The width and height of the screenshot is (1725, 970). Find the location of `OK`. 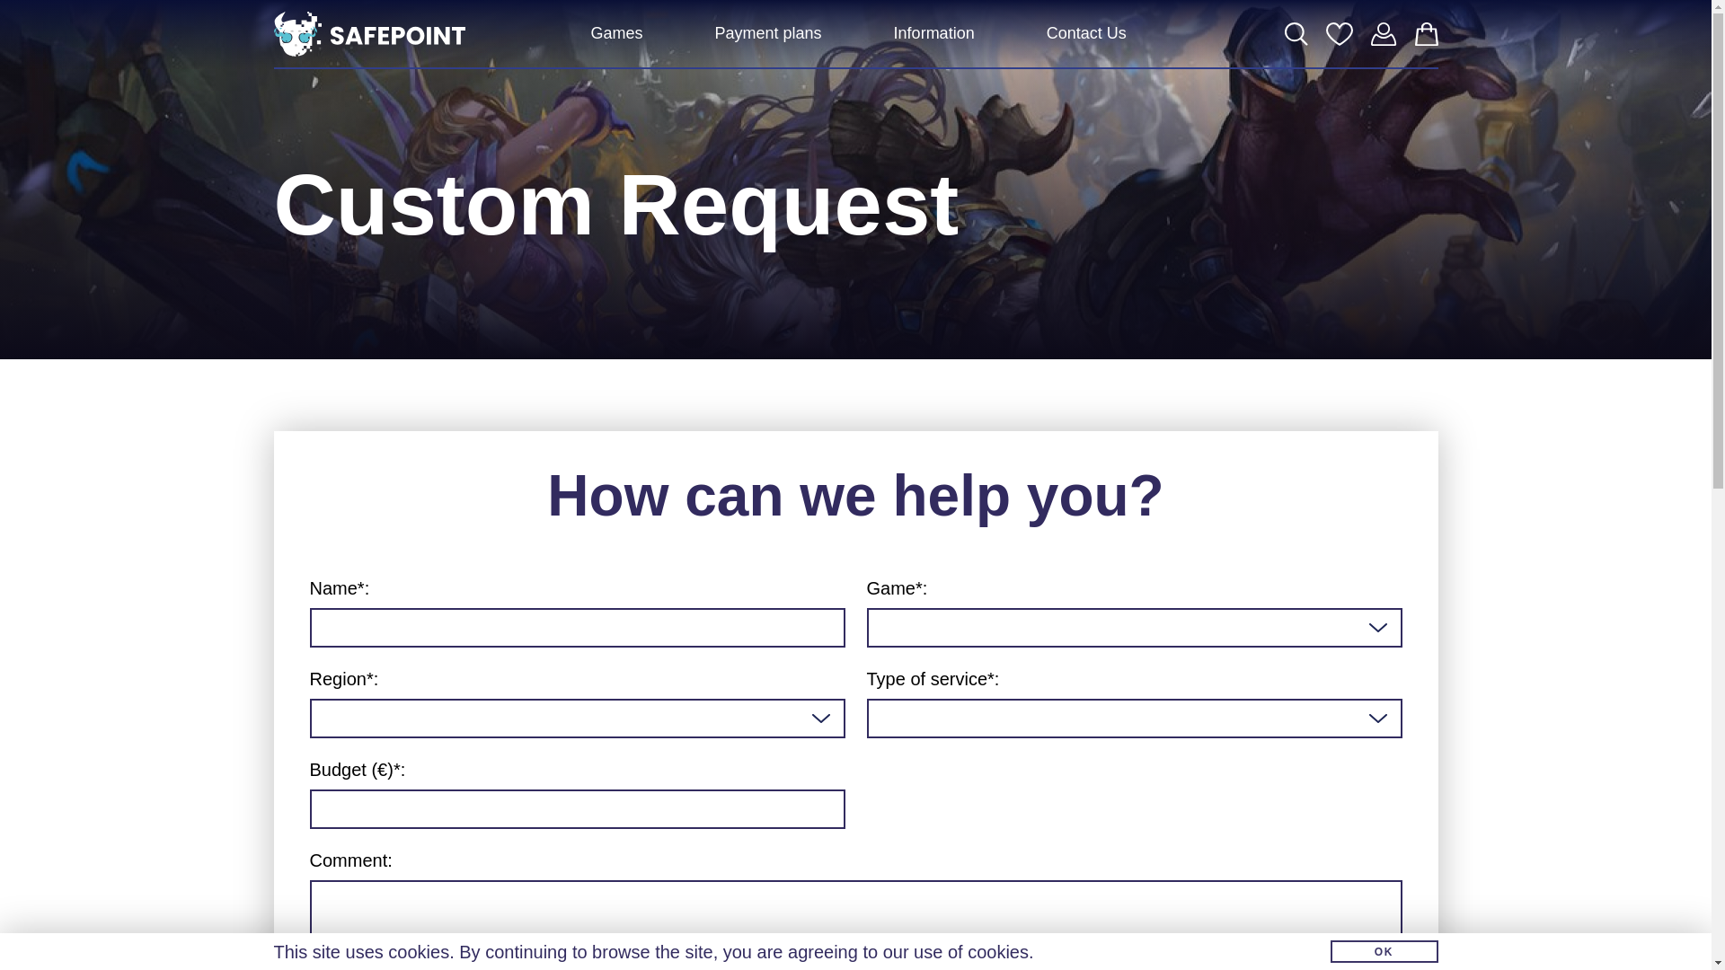

OK is located at coordinates (1384, 952).